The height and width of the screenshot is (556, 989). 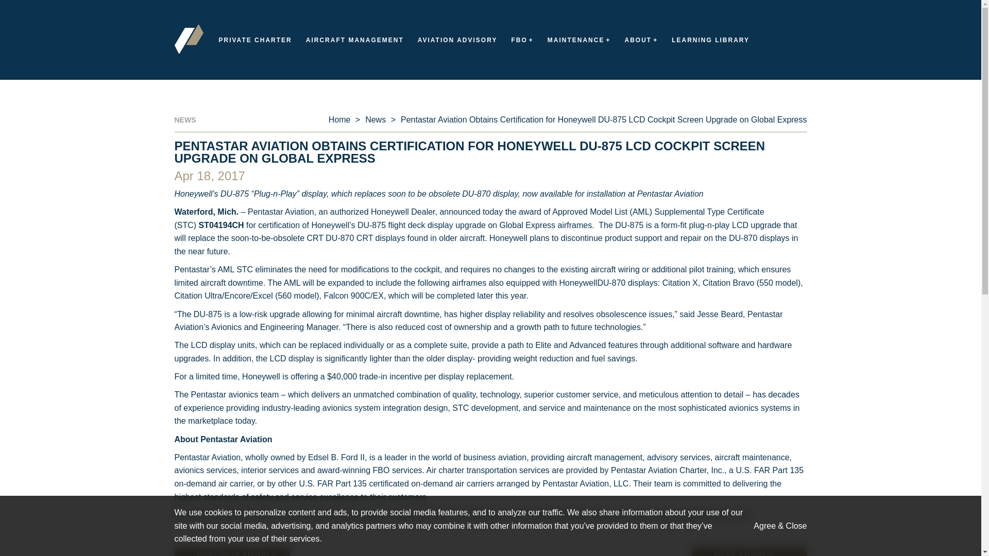 I want to click on LEARNING LIBRARY, so click(x=710, y=40).